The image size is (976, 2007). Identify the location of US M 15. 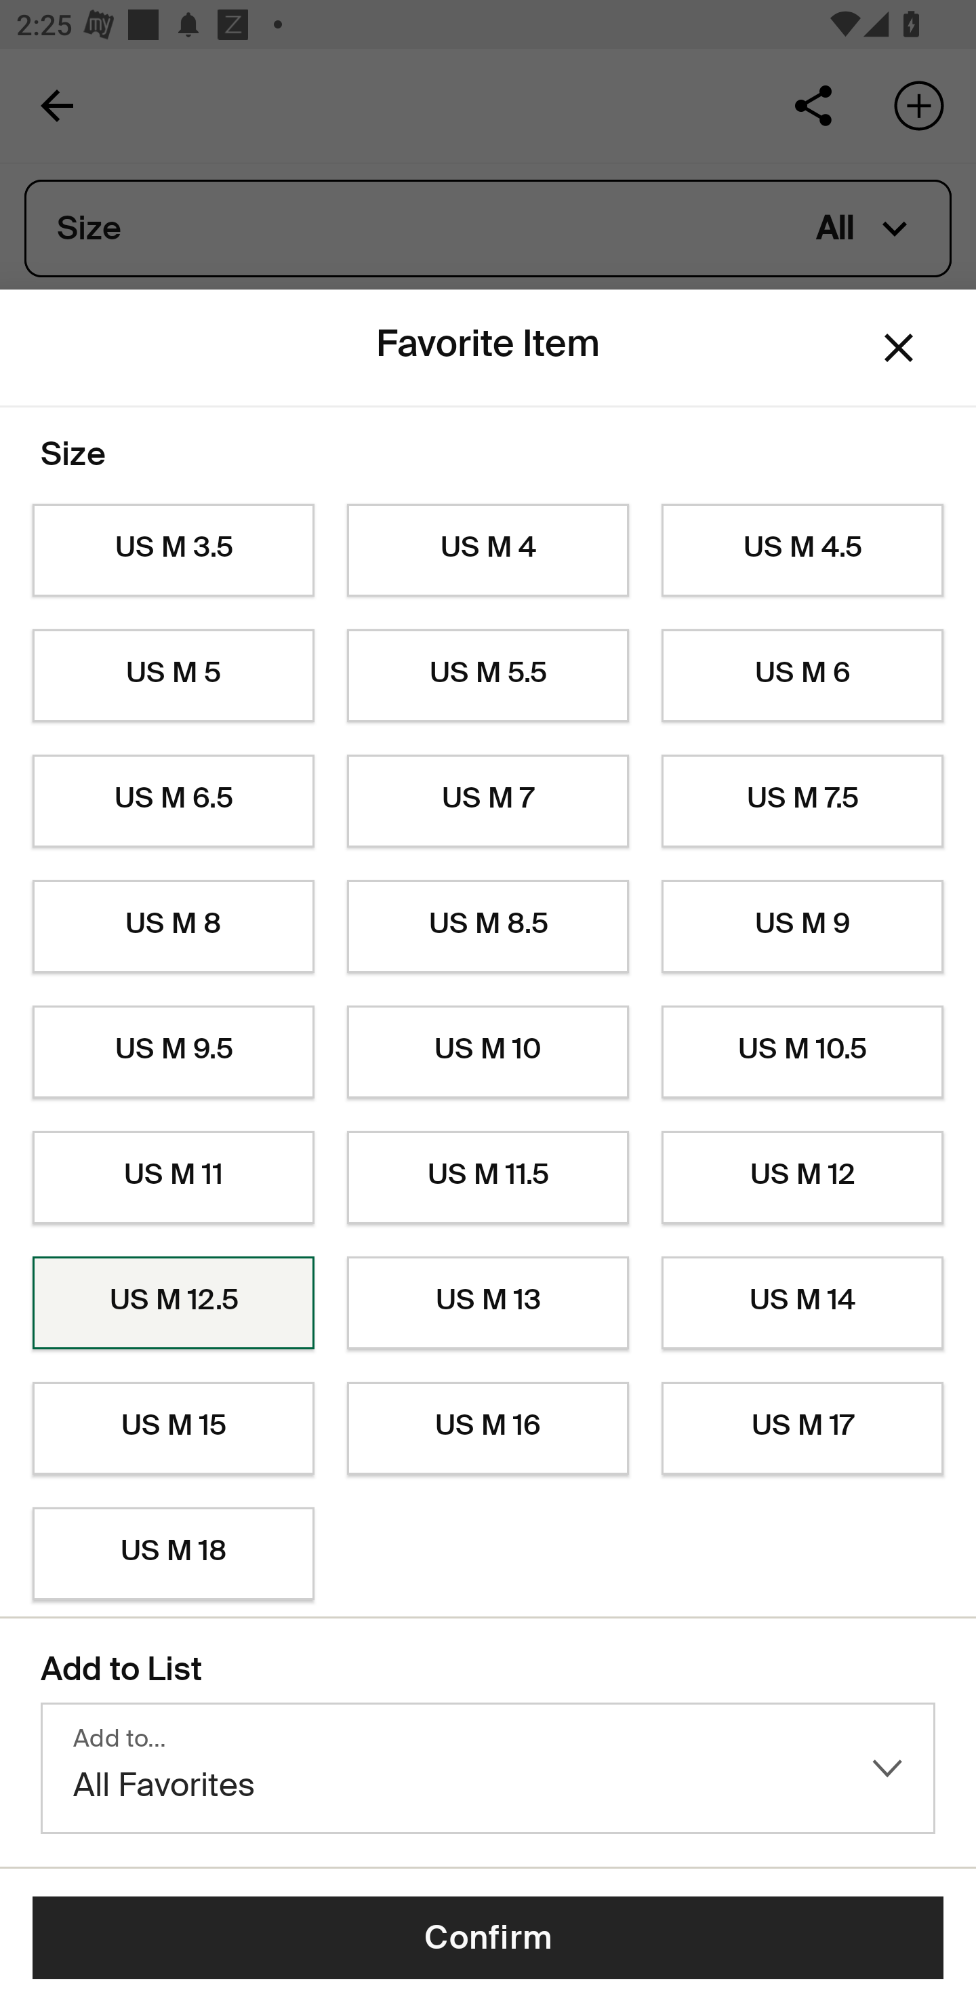
(173, 1429).